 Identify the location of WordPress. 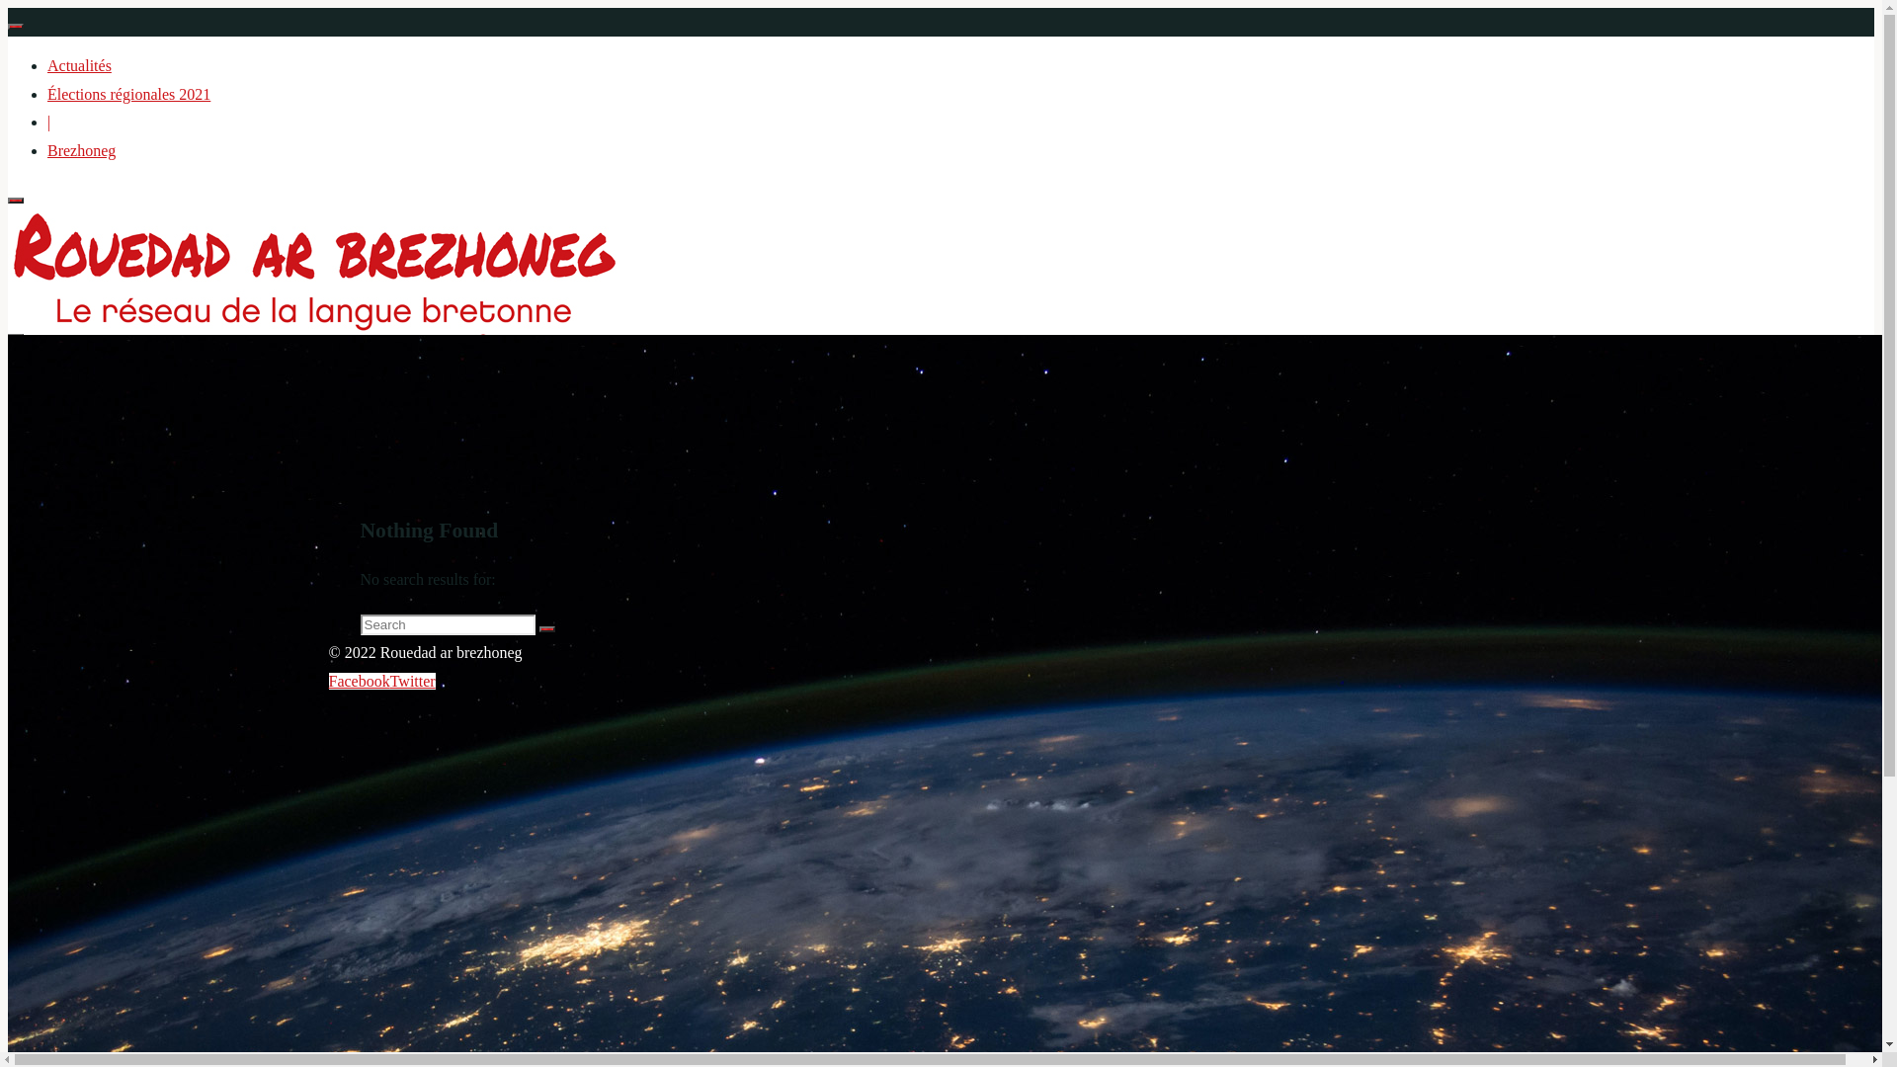
(1516, 652).